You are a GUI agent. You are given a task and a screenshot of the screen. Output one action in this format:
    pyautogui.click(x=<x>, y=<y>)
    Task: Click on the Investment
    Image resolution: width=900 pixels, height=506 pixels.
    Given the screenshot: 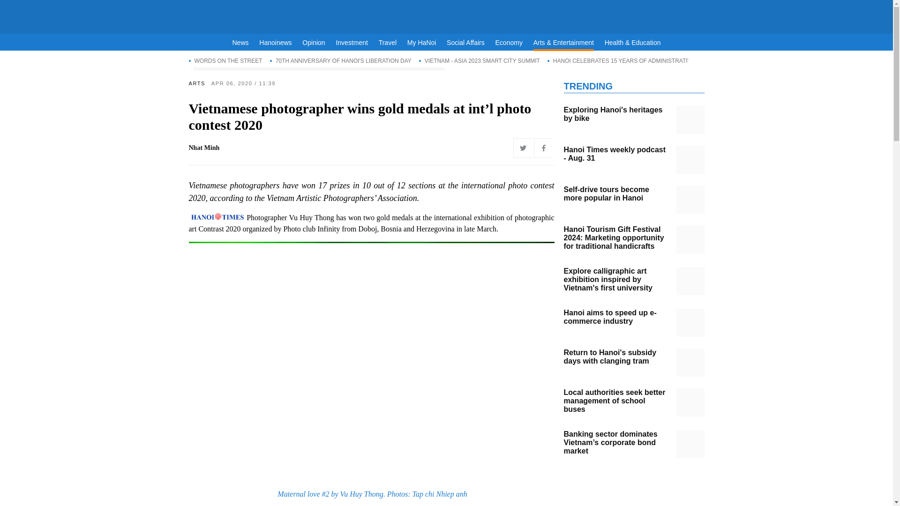 What is the action you would take?
    pyautogui.click(x=352, y=43)
    